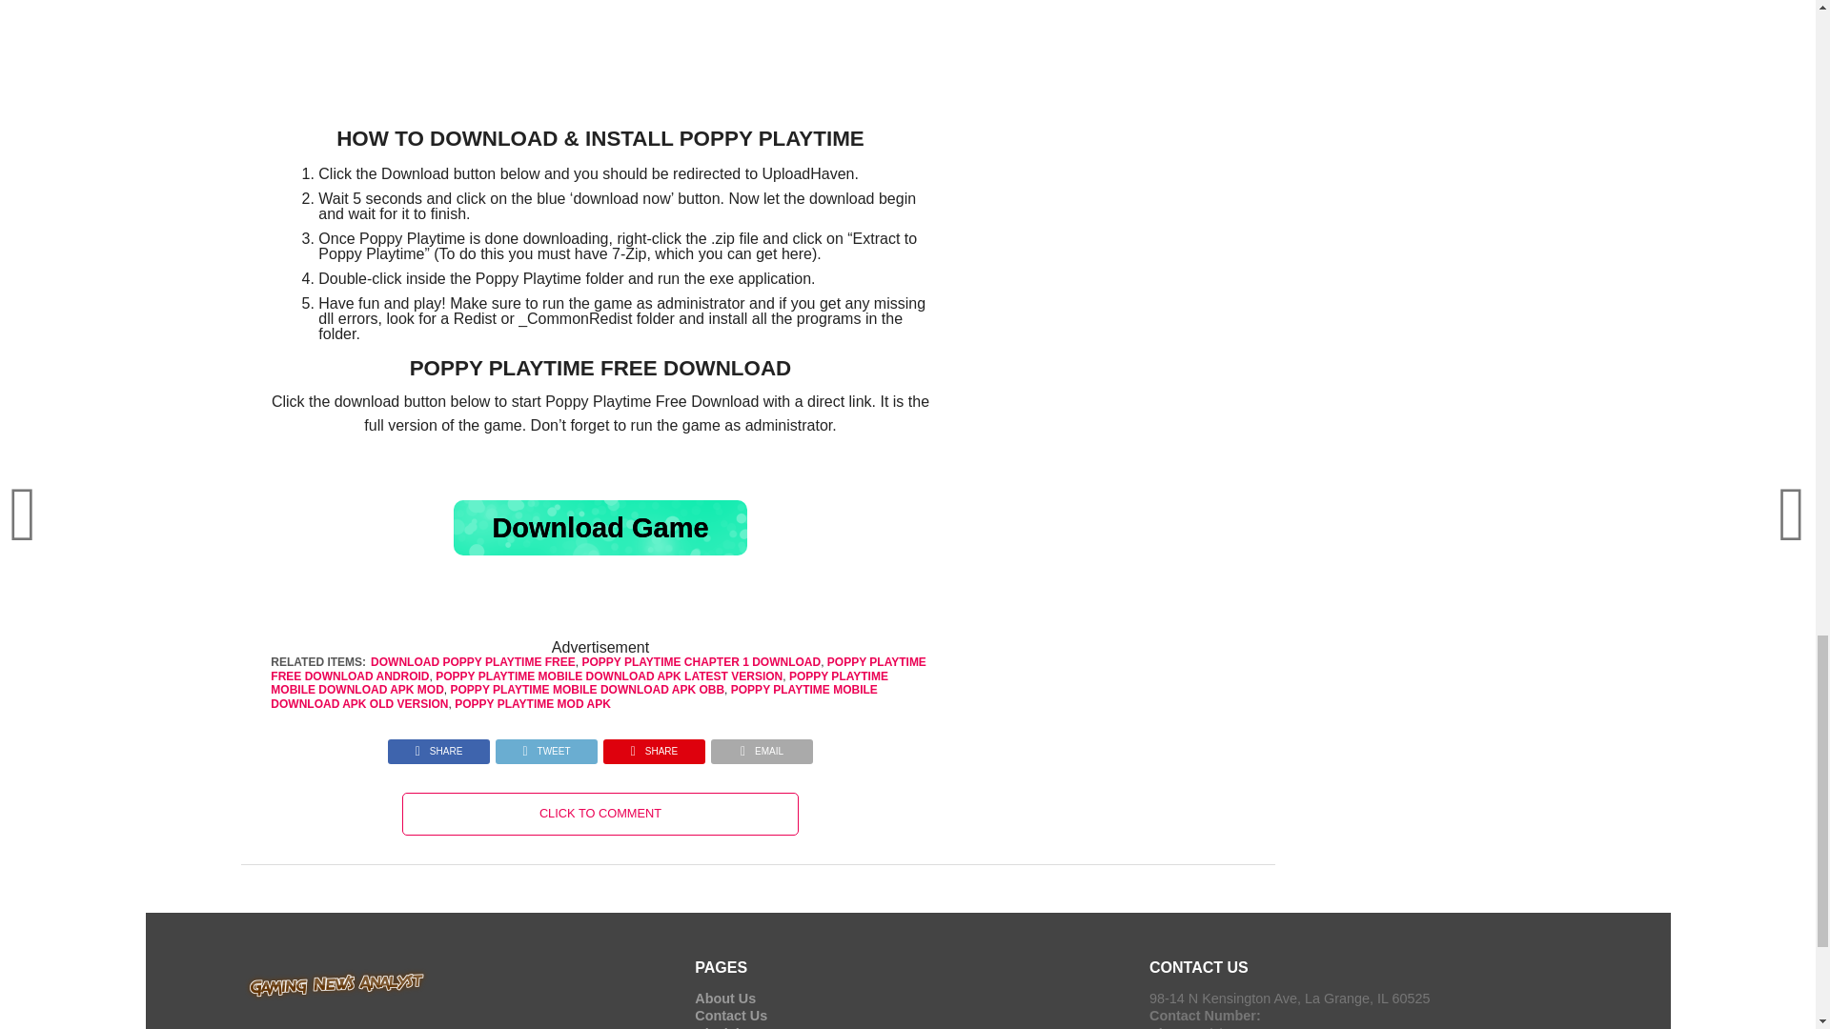 The width and height of the screenshot is (1830, 1029). Describe the element at coordinates (545, 746) in the screenshot. I see `Tweet This Post` at that location.